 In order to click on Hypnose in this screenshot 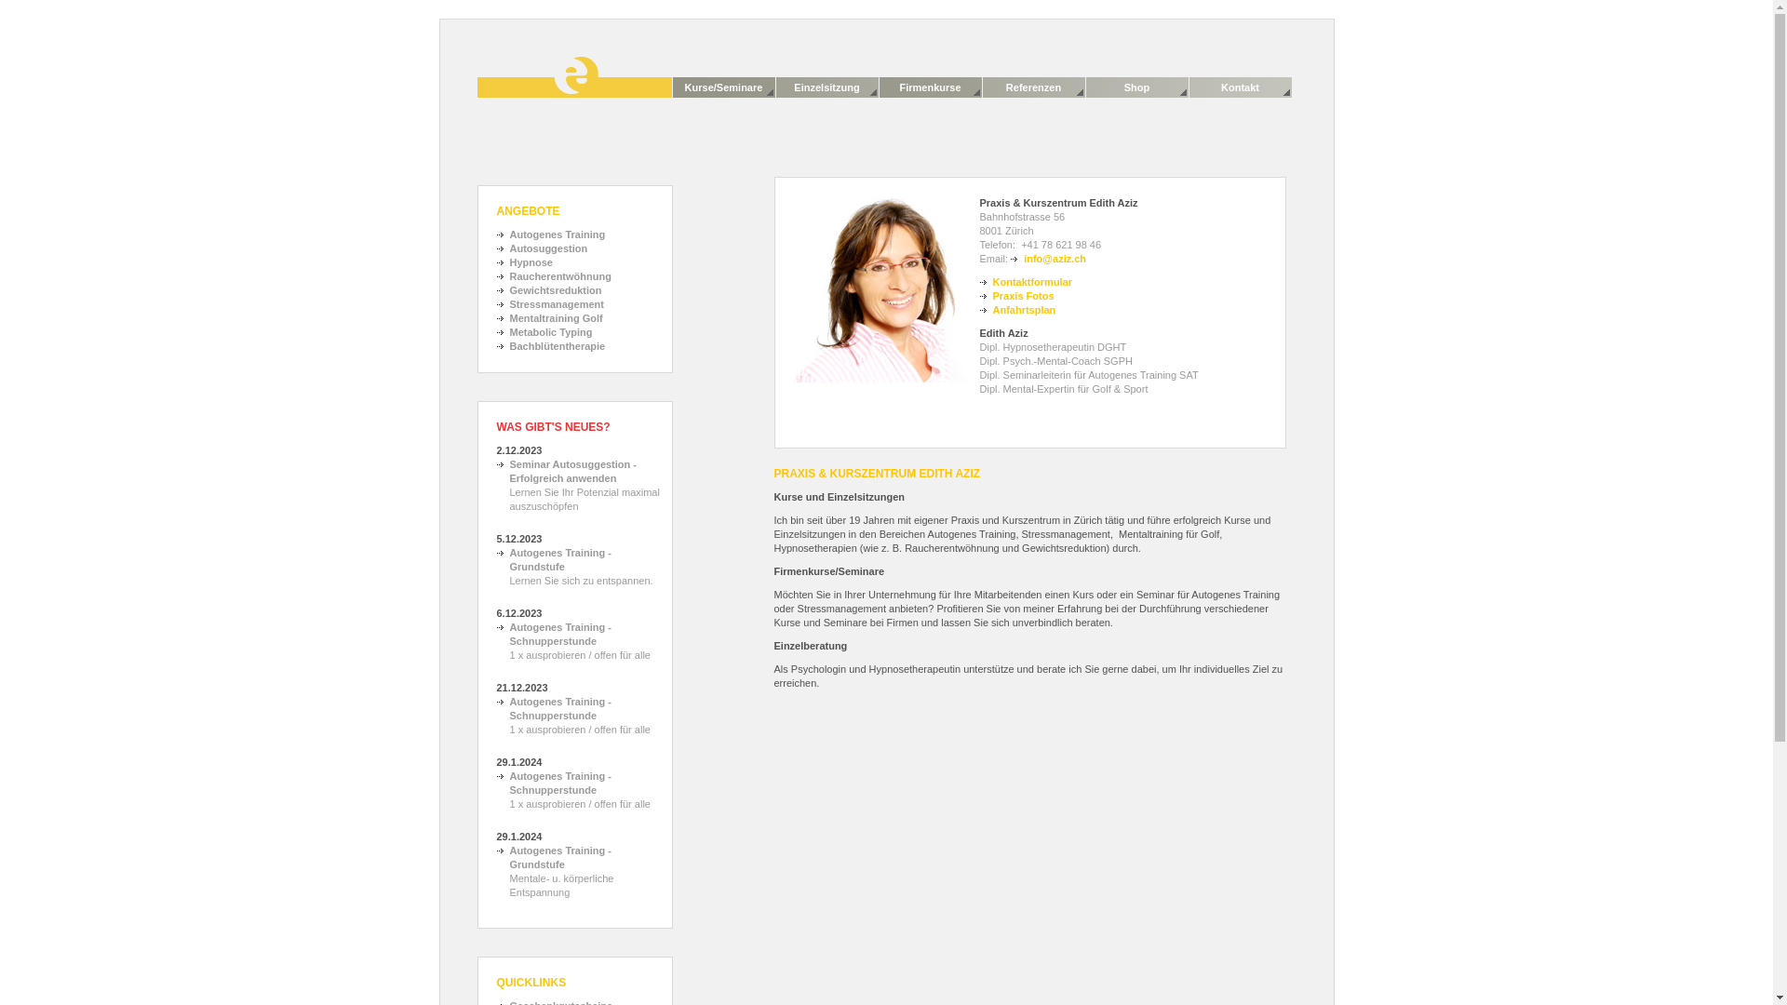, I will do `click(525, 262)`.